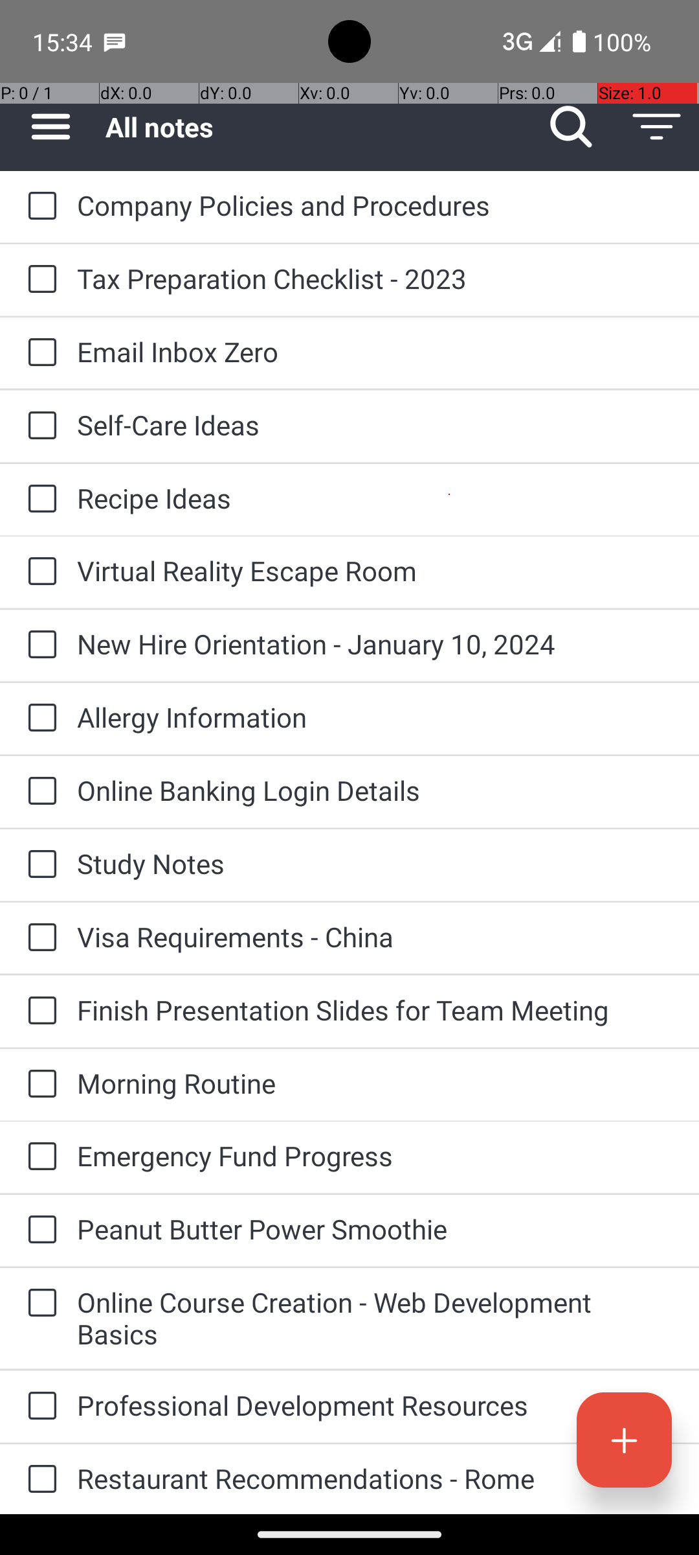  Describe the element at coordinates (39, 938) in the screenshot. I see `to-do: Visa Requirements - China` at that location.